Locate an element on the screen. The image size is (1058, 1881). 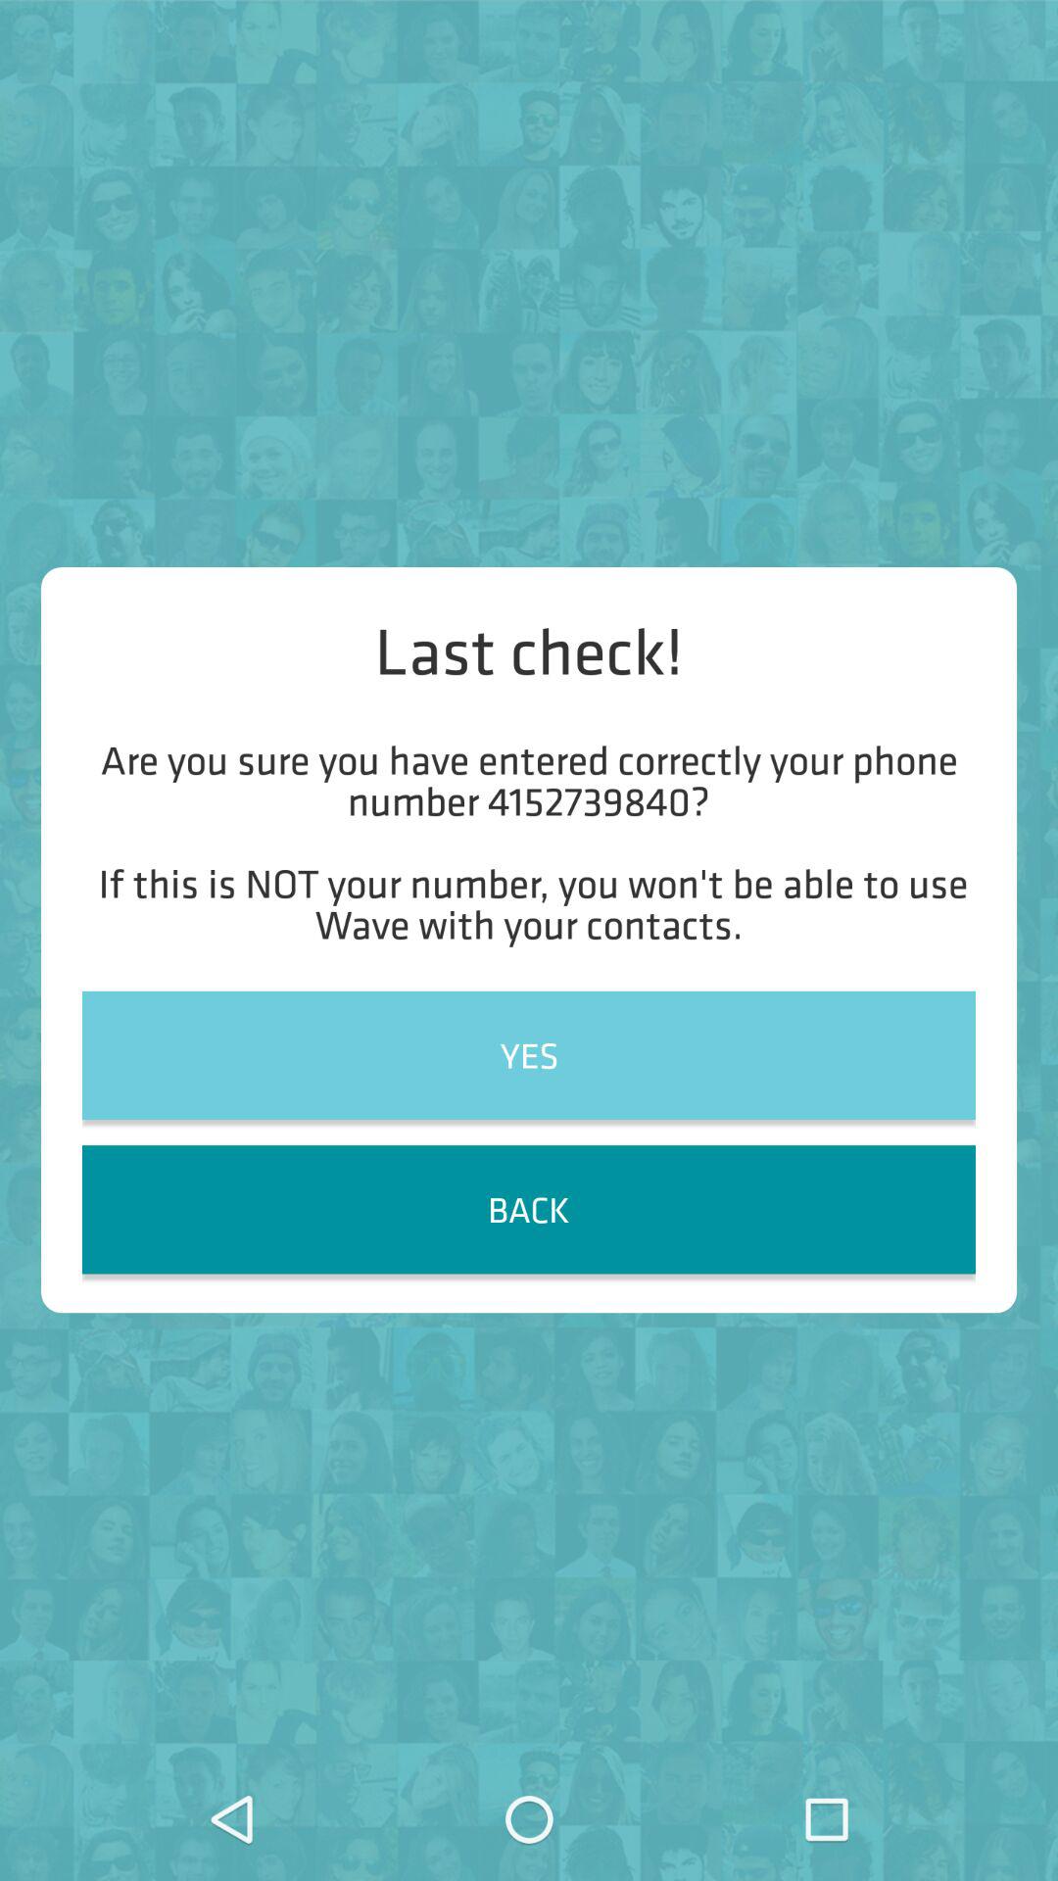
turn off the item below last check! item is located at coordinates (529, 841).